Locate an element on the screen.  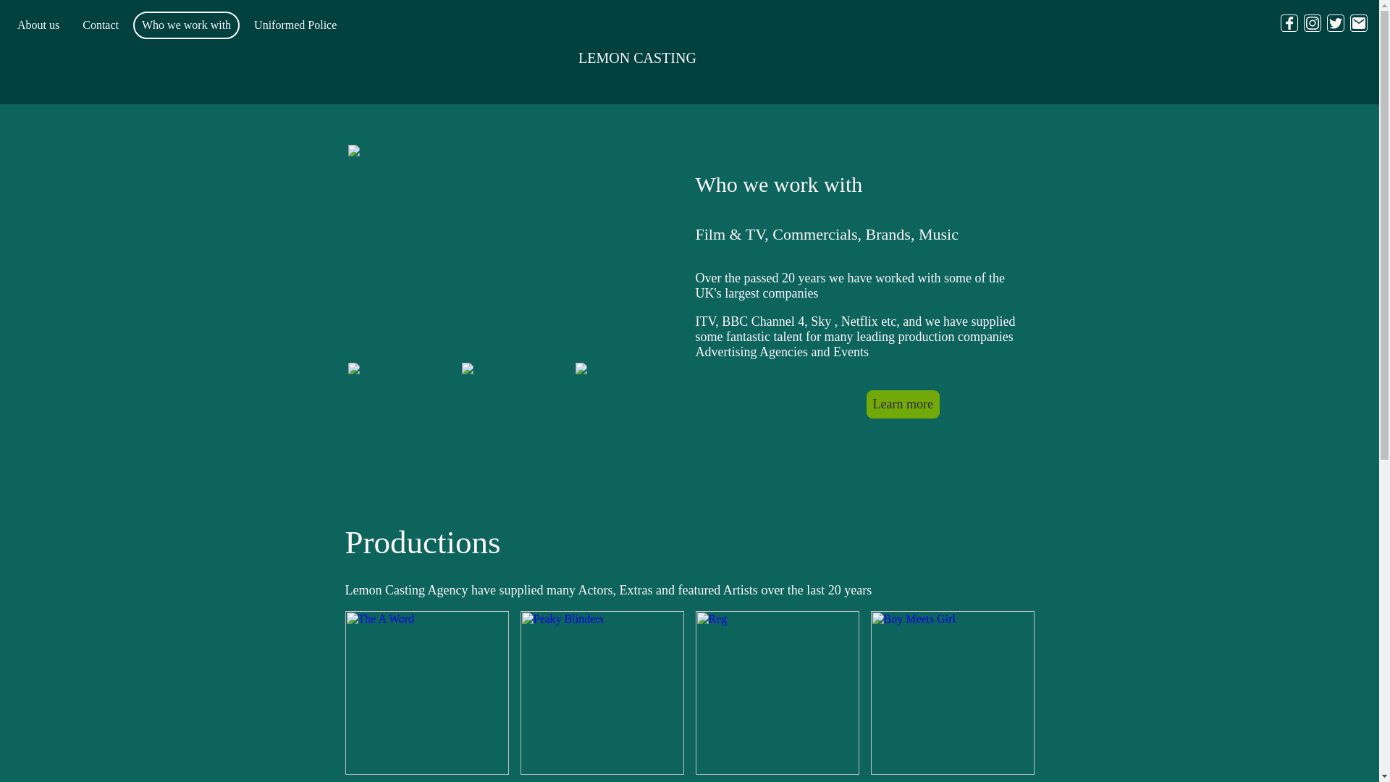
Learn more is located at coordinates (902, 404).